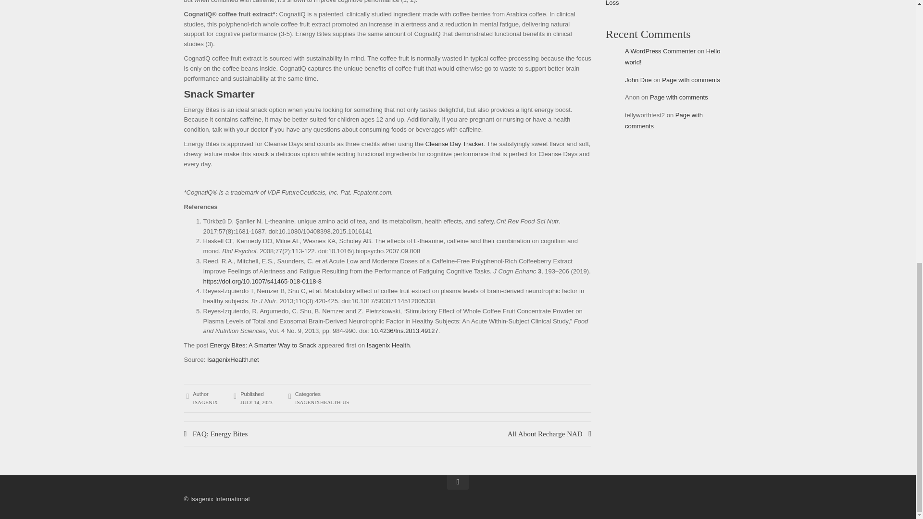 This screenshot has height=519, width=923. I want to click on Go to top, so click(458, 482).